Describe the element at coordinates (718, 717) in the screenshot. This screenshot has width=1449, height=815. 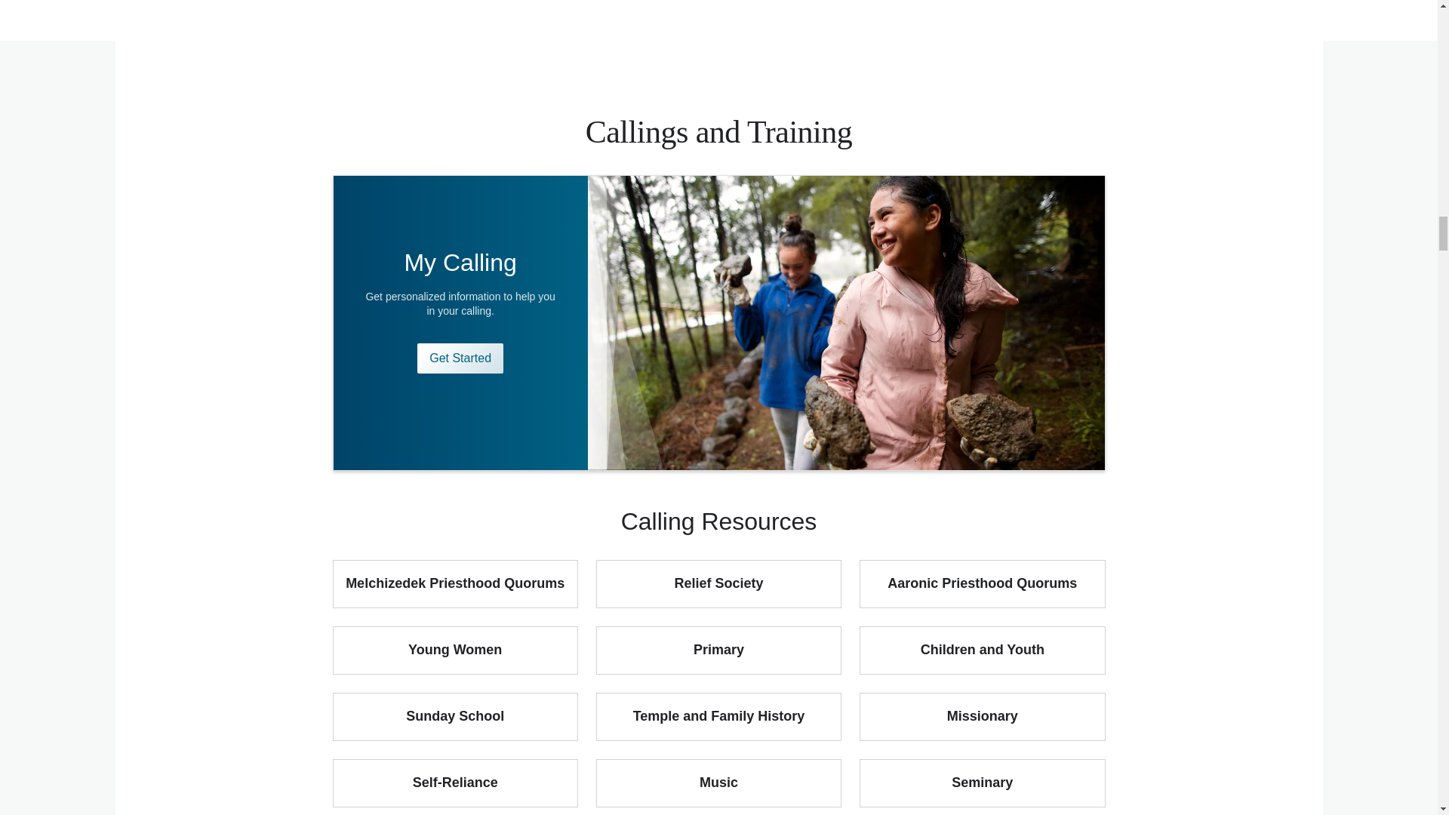
I see `Temple and Family History` at that location.